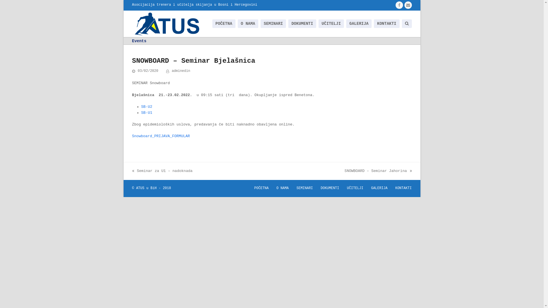  Describe the element at coordinates (161, 136) in the screenshot. I see `Snowboard_PRIJAVA_FORMULAR` at that location.